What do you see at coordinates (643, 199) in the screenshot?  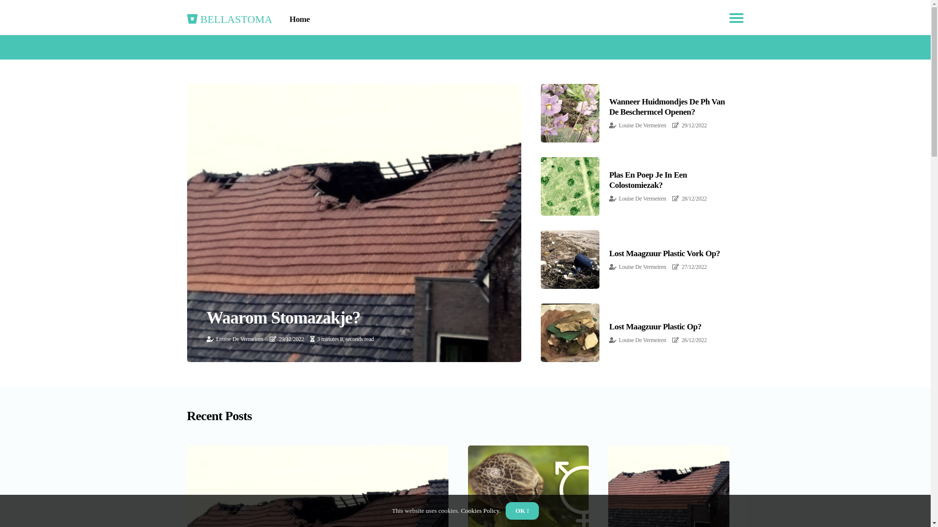 I see `Louise De Vermeiren` at bounding box center [643, 199].